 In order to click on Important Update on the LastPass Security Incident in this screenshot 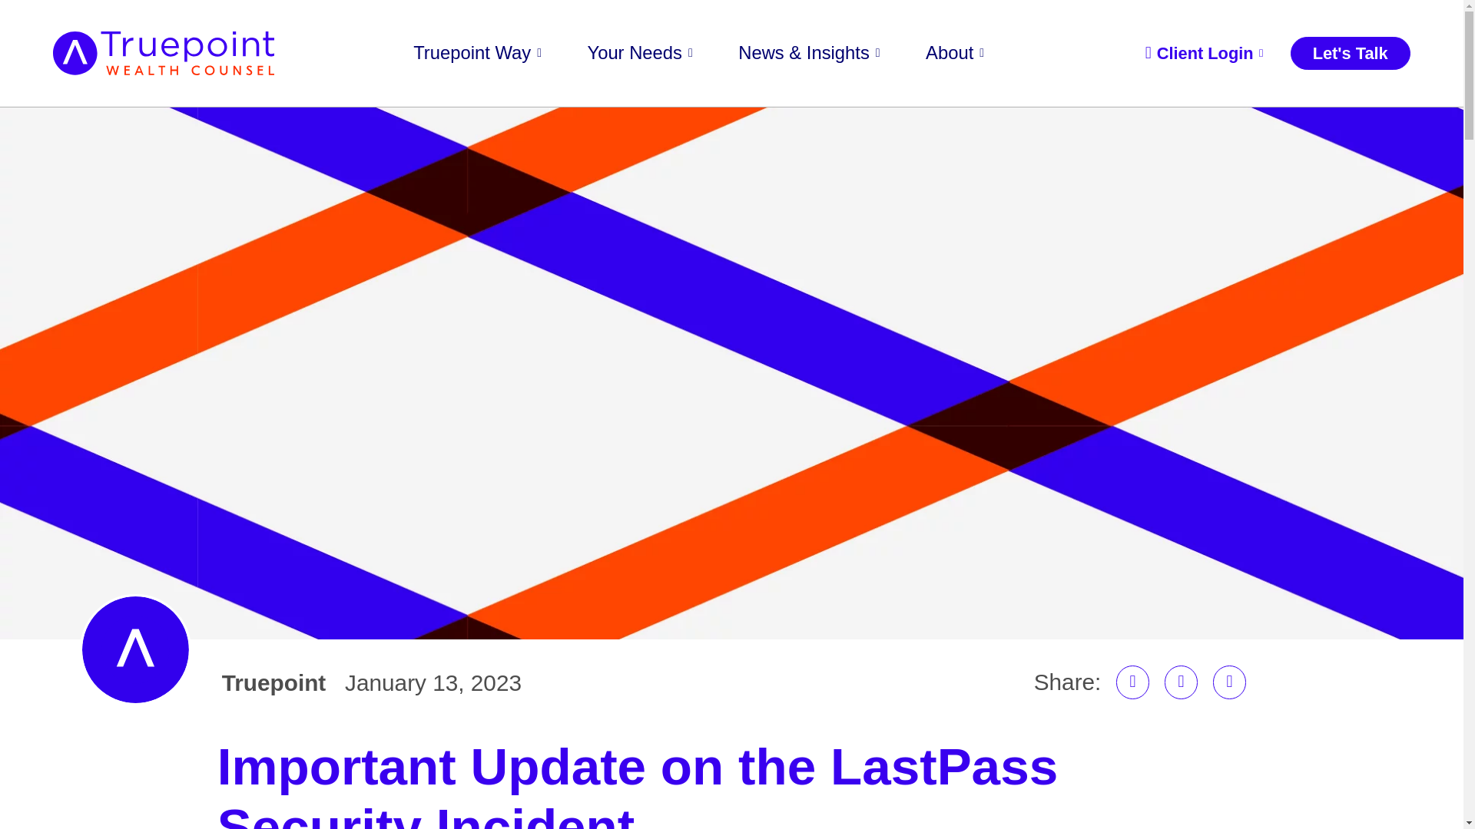, I will do `click(731, 781)`.